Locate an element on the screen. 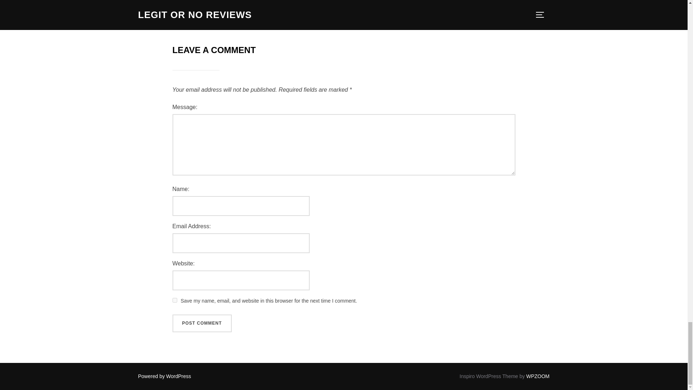 Image resolution: width=693 pixels, height=390 pixels. yes is located at coordinates (175, 300).